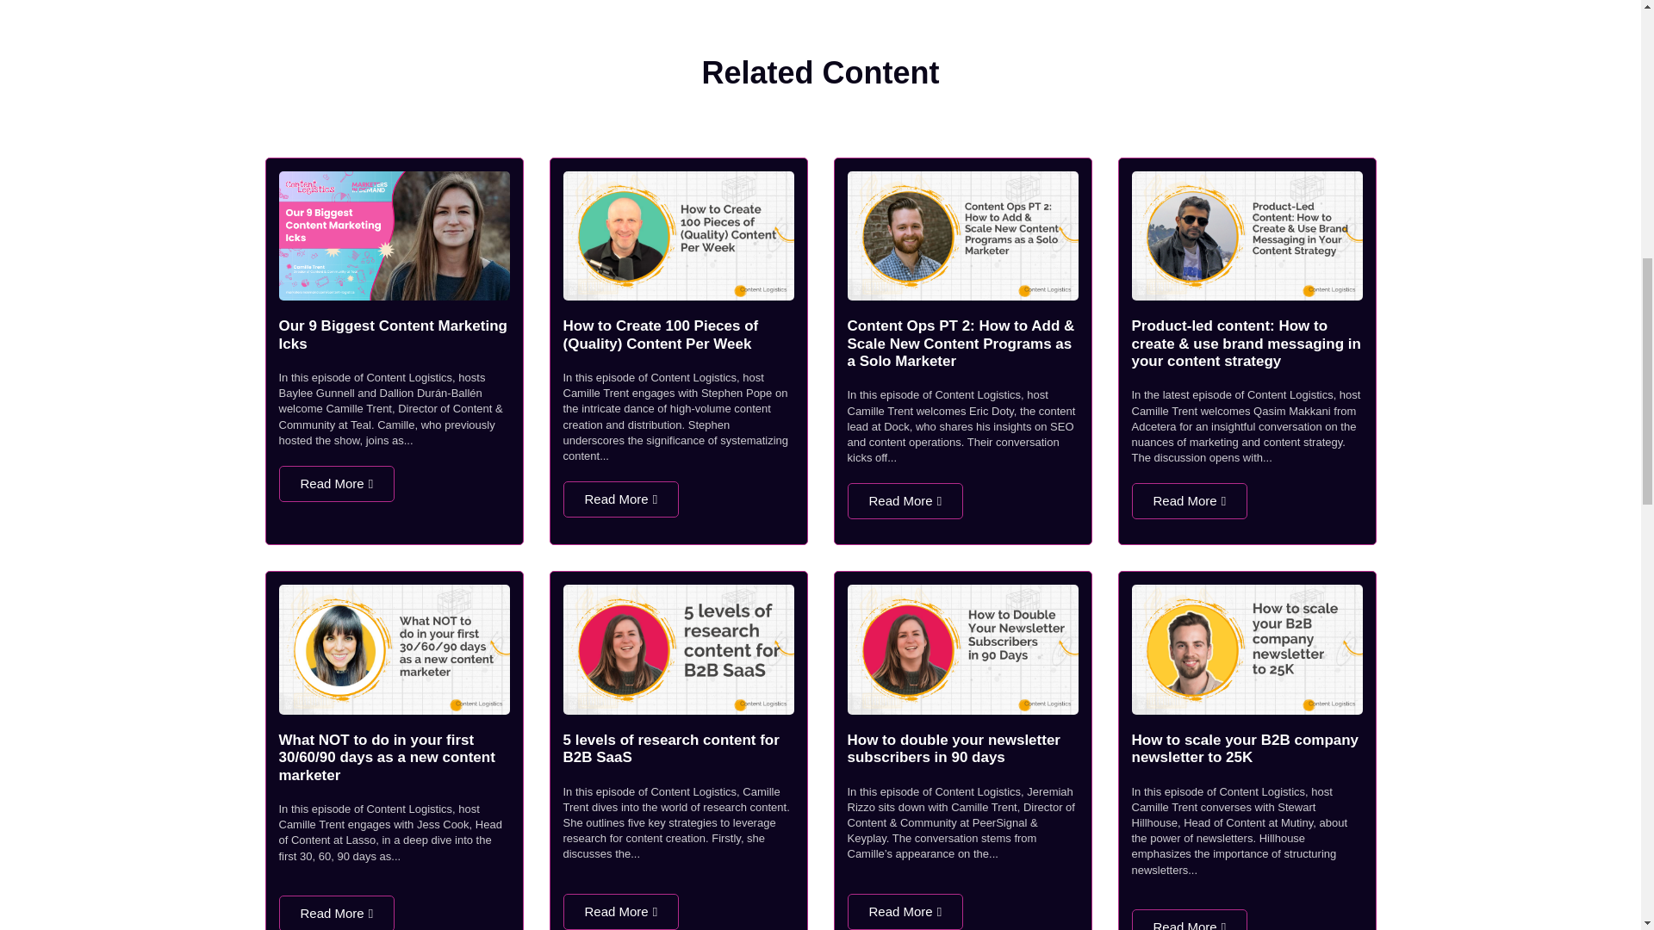 The image size is (1654, 930). What do you see at coordinates (671, 747) in the screenshot?
I see `5 levels of research content for B2B SaaS` at bounding box center [671, 747].